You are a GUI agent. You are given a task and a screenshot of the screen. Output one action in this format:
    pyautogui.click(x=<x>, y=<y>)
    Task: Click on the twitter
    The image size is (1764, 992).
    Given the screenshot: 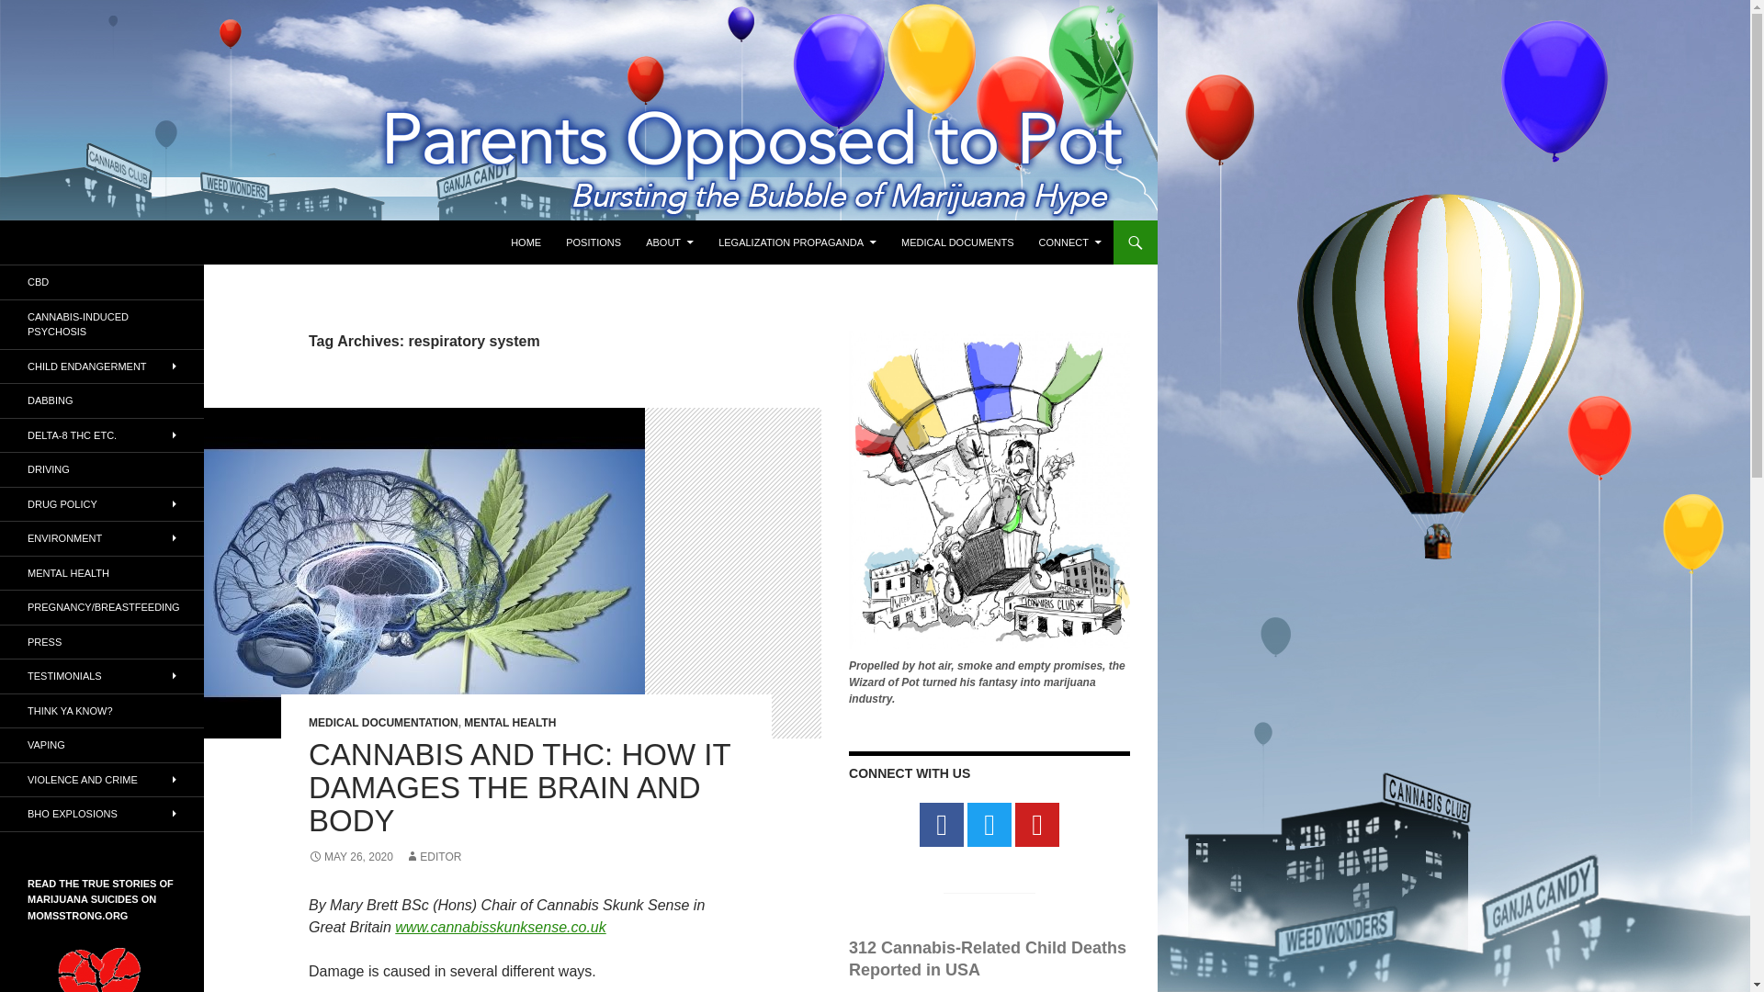 What is the action you would take?
    pyautogui.click(x=989, y=825)
    